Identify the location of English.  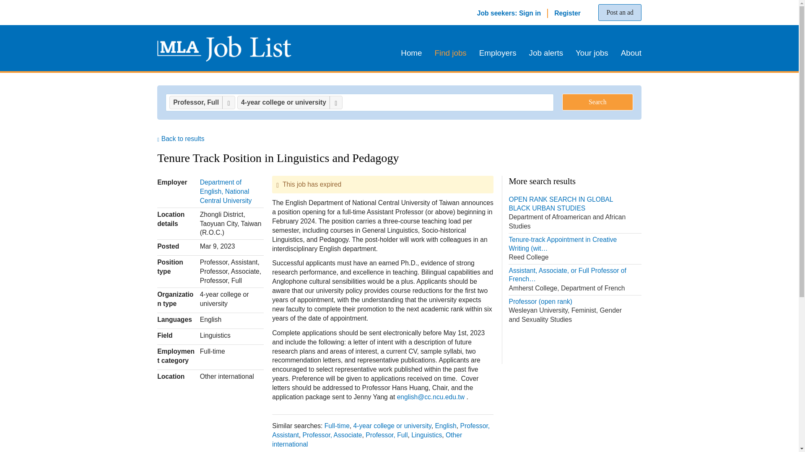
(445, 426).